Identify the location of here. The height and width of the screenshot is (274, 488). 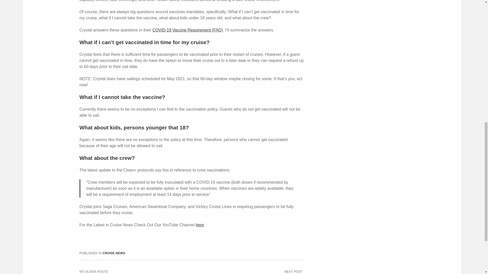
(200, 225).